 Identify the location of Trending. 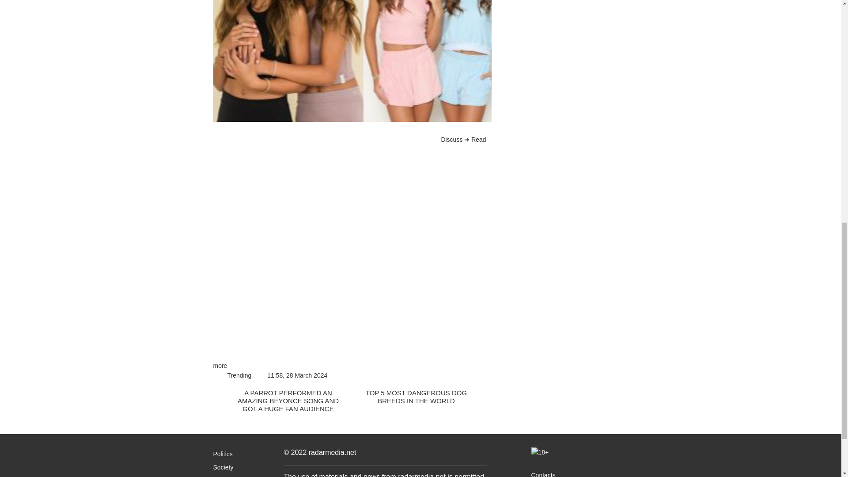
(239, 375).